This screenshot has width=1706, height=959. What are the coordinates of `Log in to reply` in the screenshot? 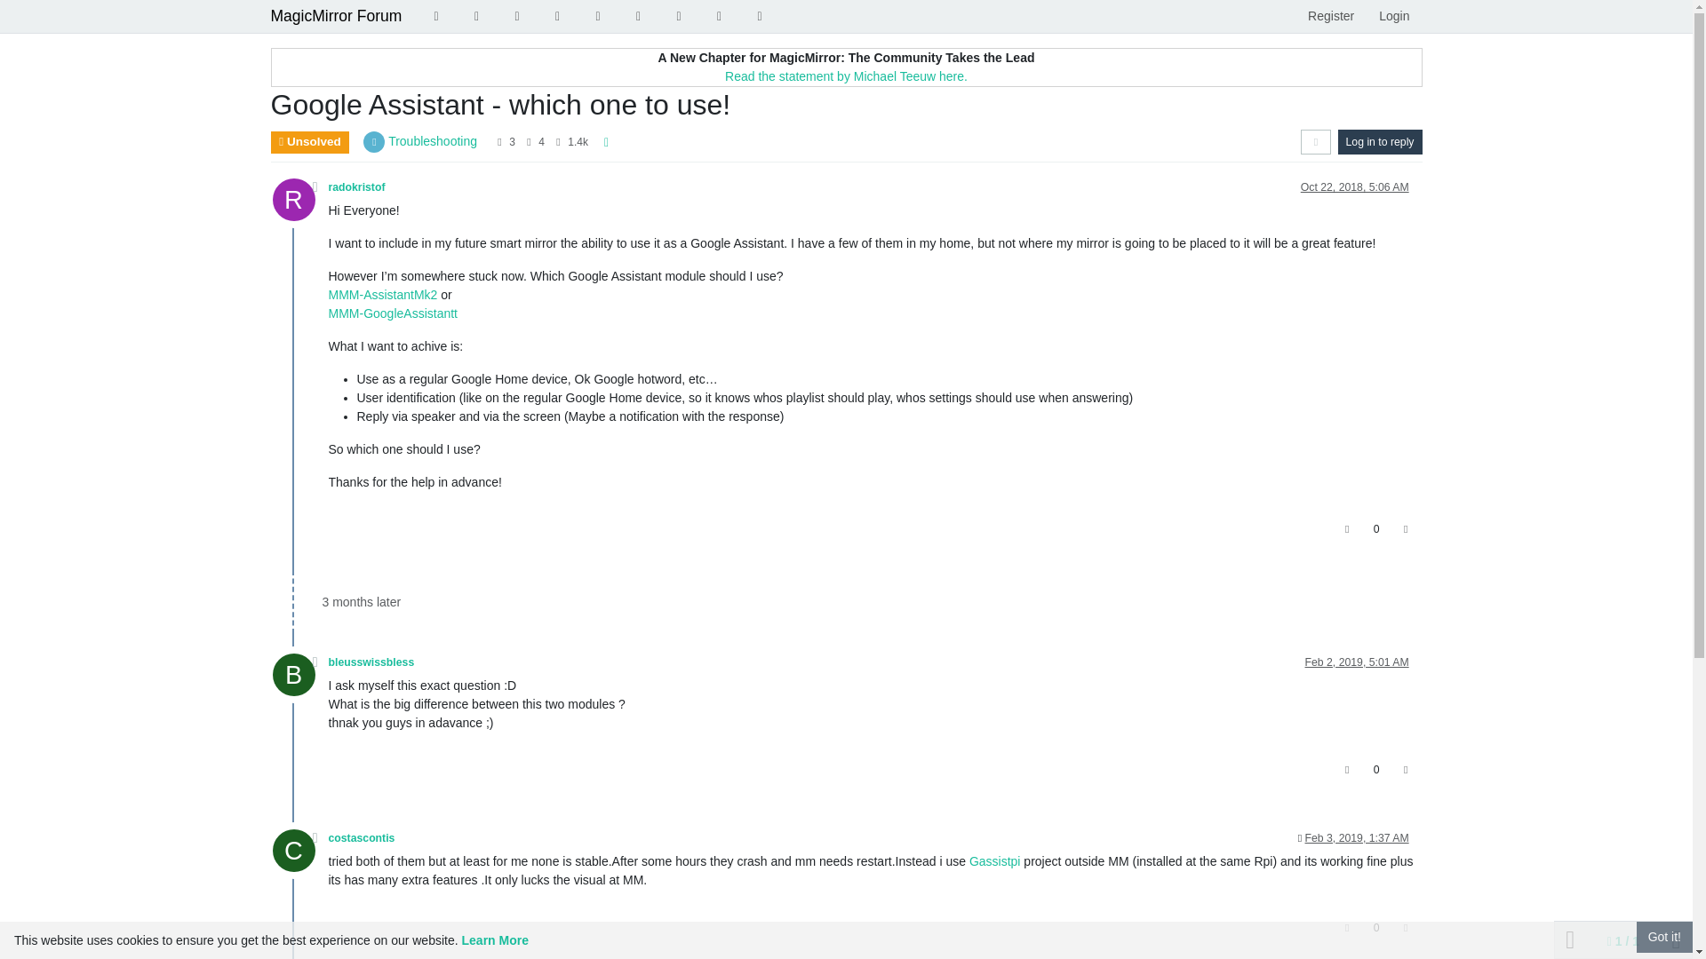 It's located at (1380, 141).